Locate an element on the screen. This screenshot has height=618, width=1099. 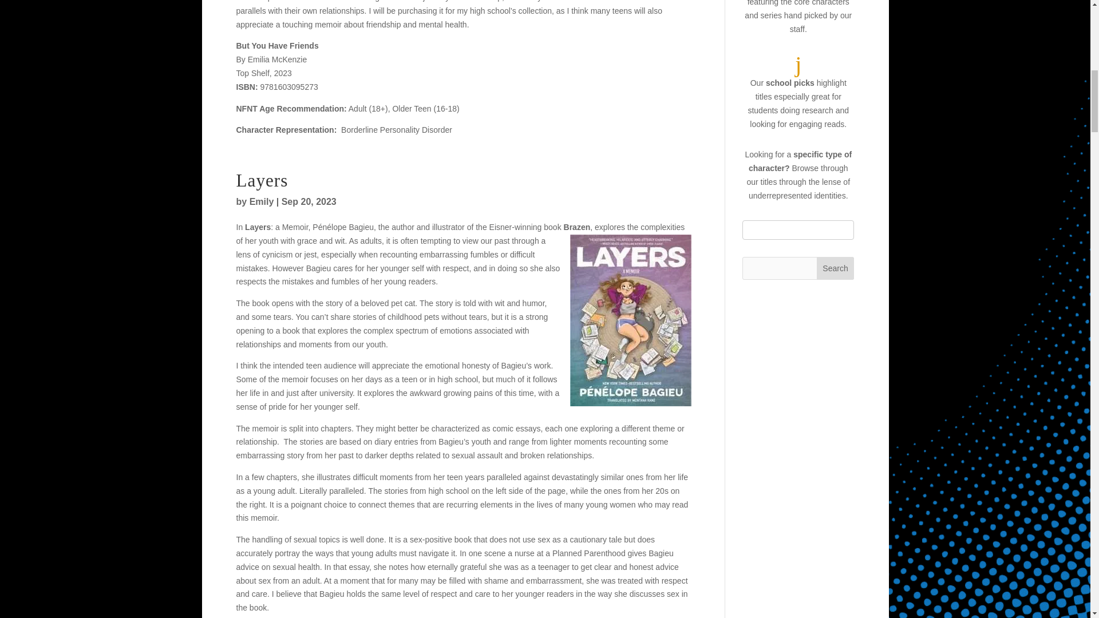
Posts by Emily is located at coordinates (261, 201).